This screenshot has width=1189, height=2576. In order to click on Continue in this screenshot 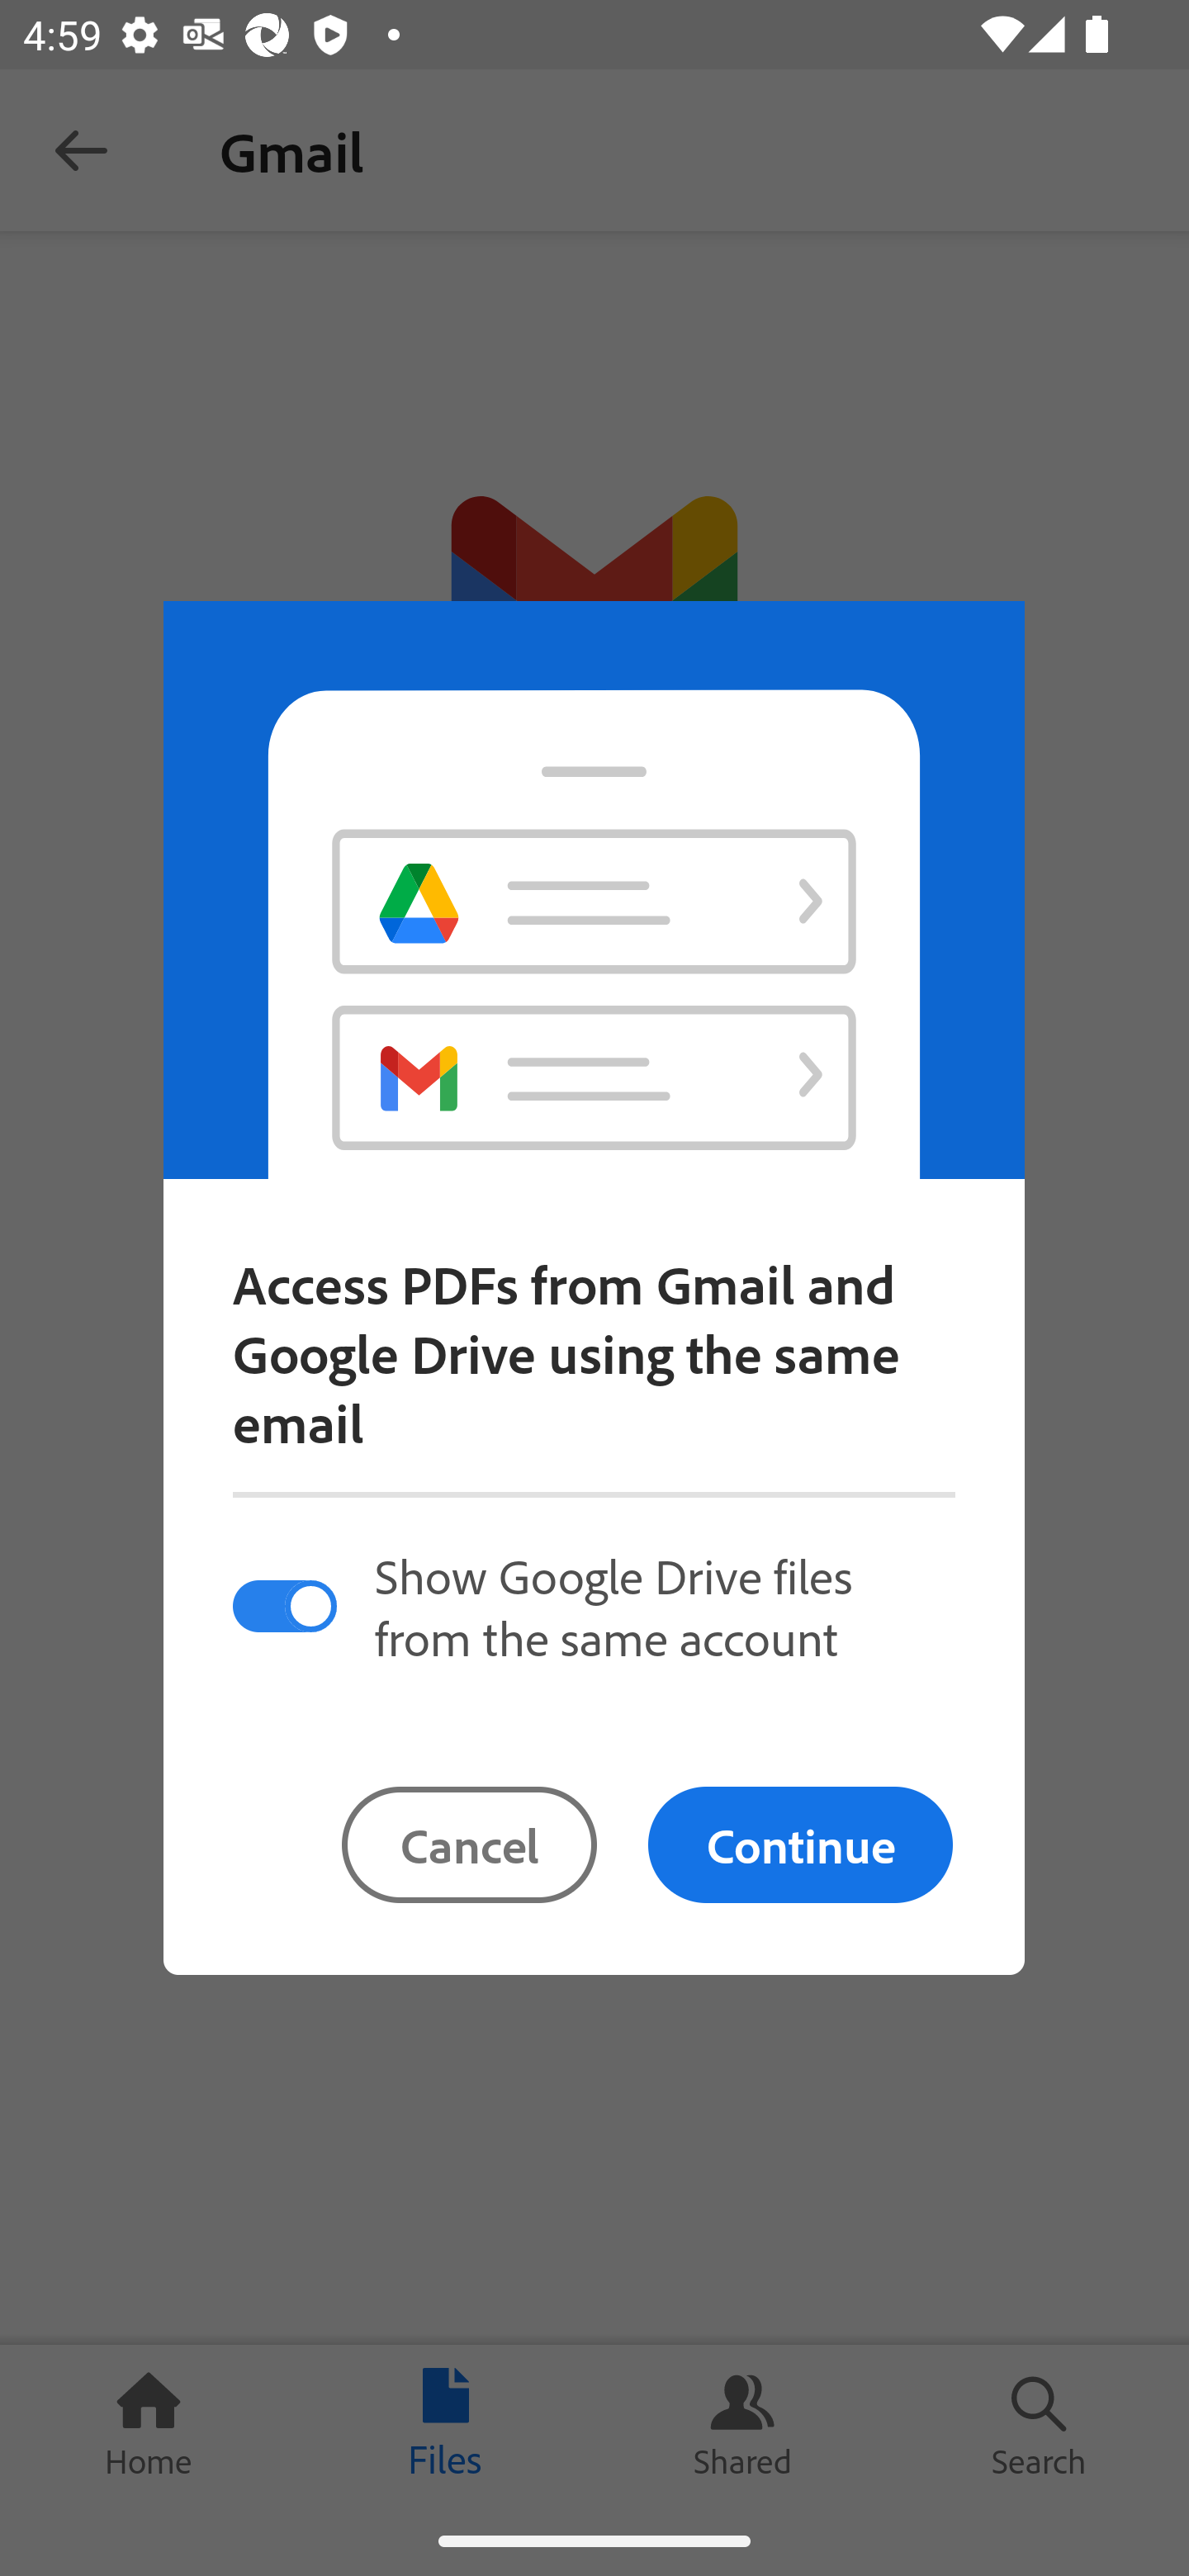, I will do `click(799, 1845)`.